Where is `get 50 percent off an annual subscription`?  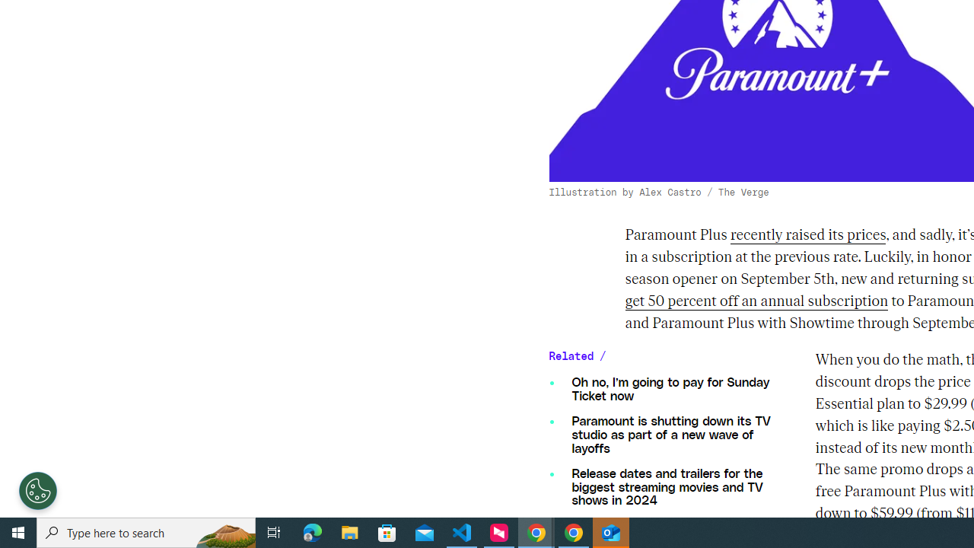 get 50 percent off an annual subscription is located at coordinates (756, 301).